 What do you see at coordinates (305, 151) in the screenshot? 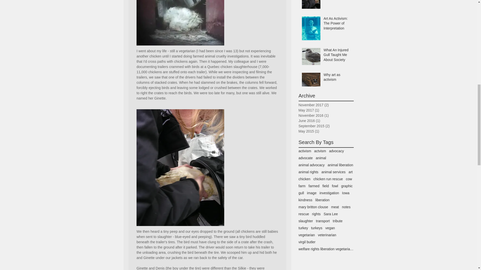
I see `activism` at bounding box center [305, 151].